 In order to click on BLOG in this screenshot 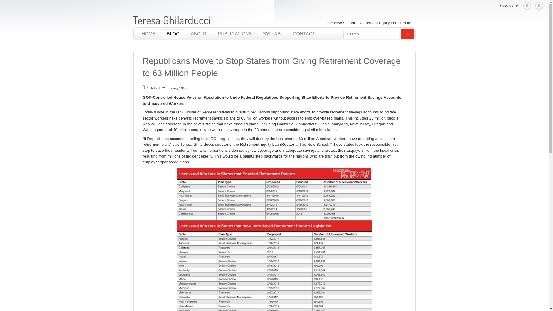, I will do `click(173, 33)`.